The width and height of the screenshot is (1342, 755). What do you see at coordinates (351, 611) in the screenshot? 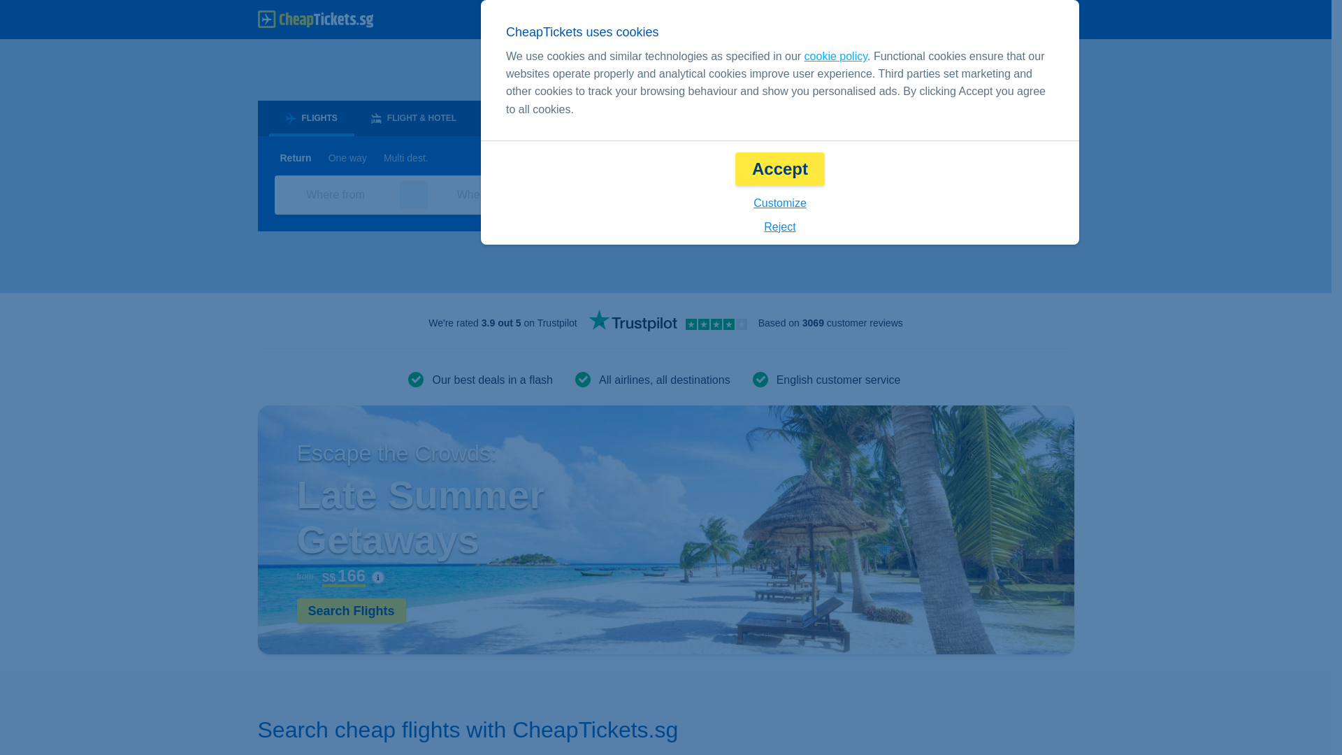
I see `Search Flights` at bounding box center [351, 611].